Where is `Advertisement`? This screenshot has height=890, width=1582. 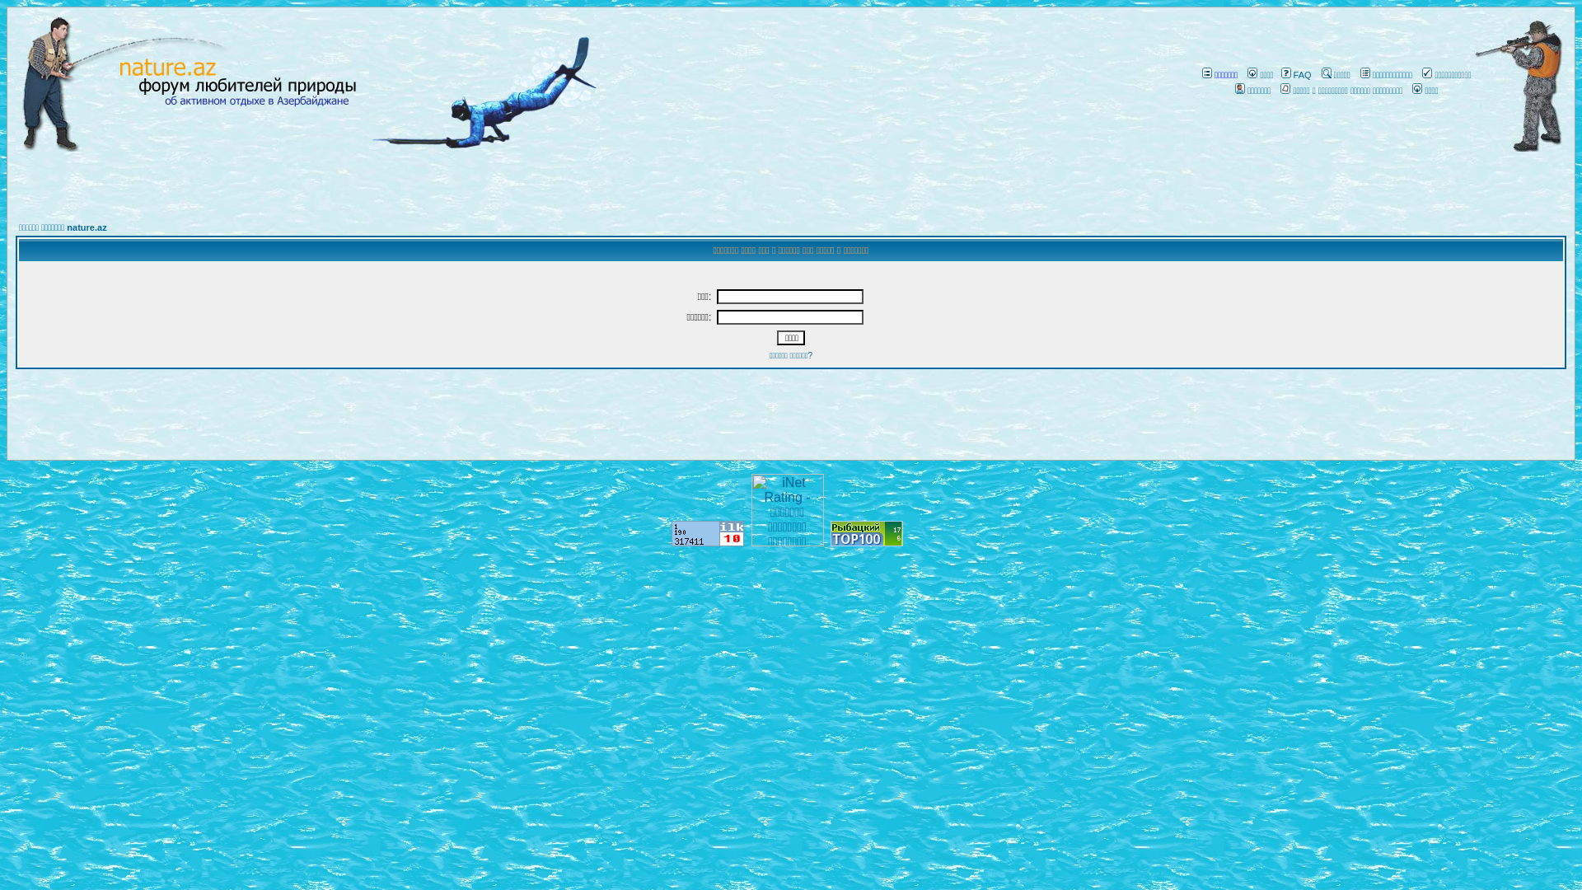 Advertisement is located at coordinates (597, 176).